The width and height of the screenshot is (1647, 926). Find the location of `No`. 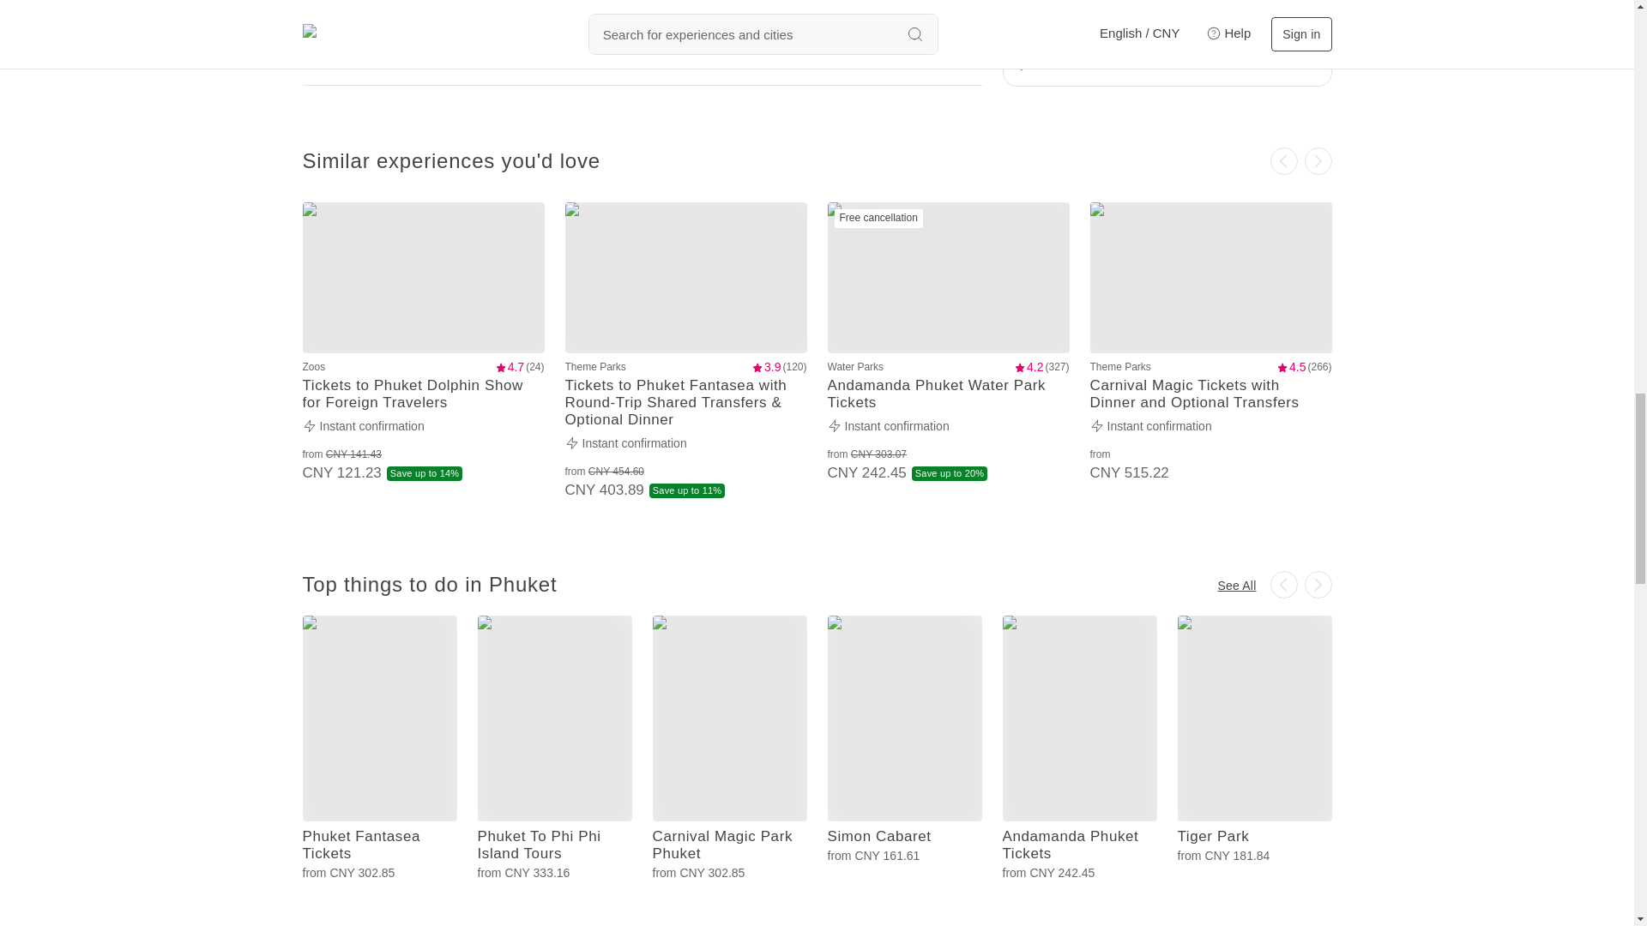

No is located at coordinates (543, 46).